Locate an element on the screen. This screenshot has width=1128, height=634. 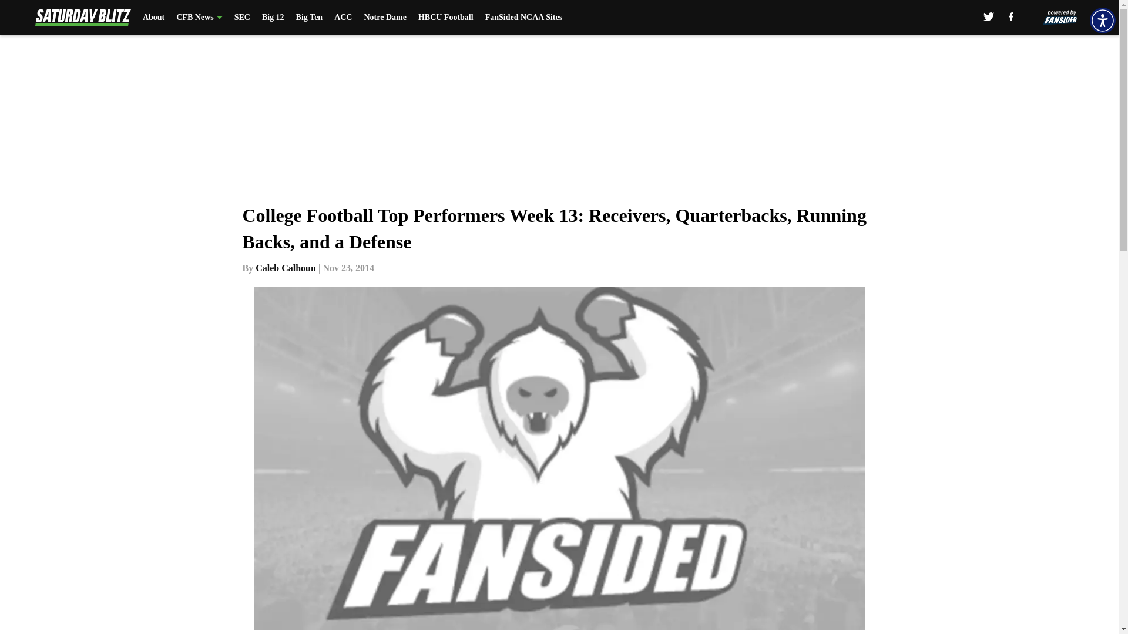
Accessibility Menu is located at coordinates (1102, 20).